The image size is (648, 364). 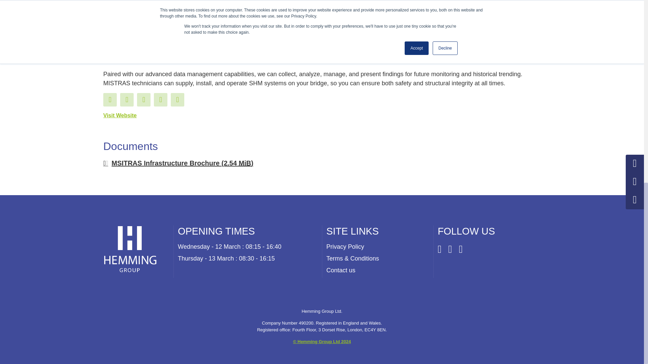 What do you see at coordinates (110, 100) in the screenshot?
I see `Visit Facebook Page` at bounding box center [110, 100].